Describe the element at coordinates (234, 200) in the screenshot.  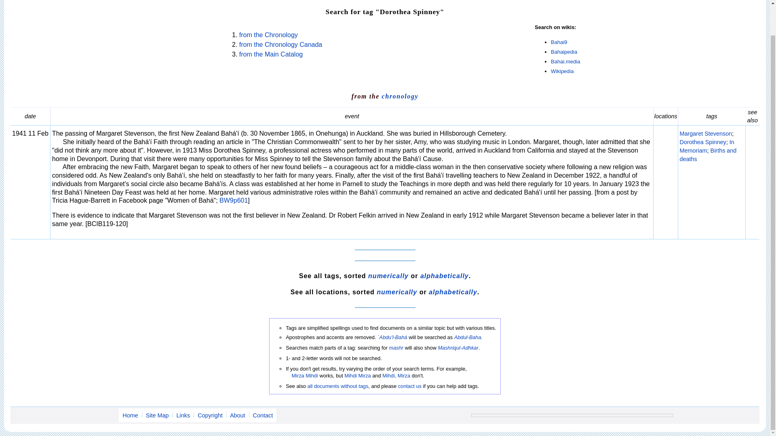
I see `BW9p601` at that location.